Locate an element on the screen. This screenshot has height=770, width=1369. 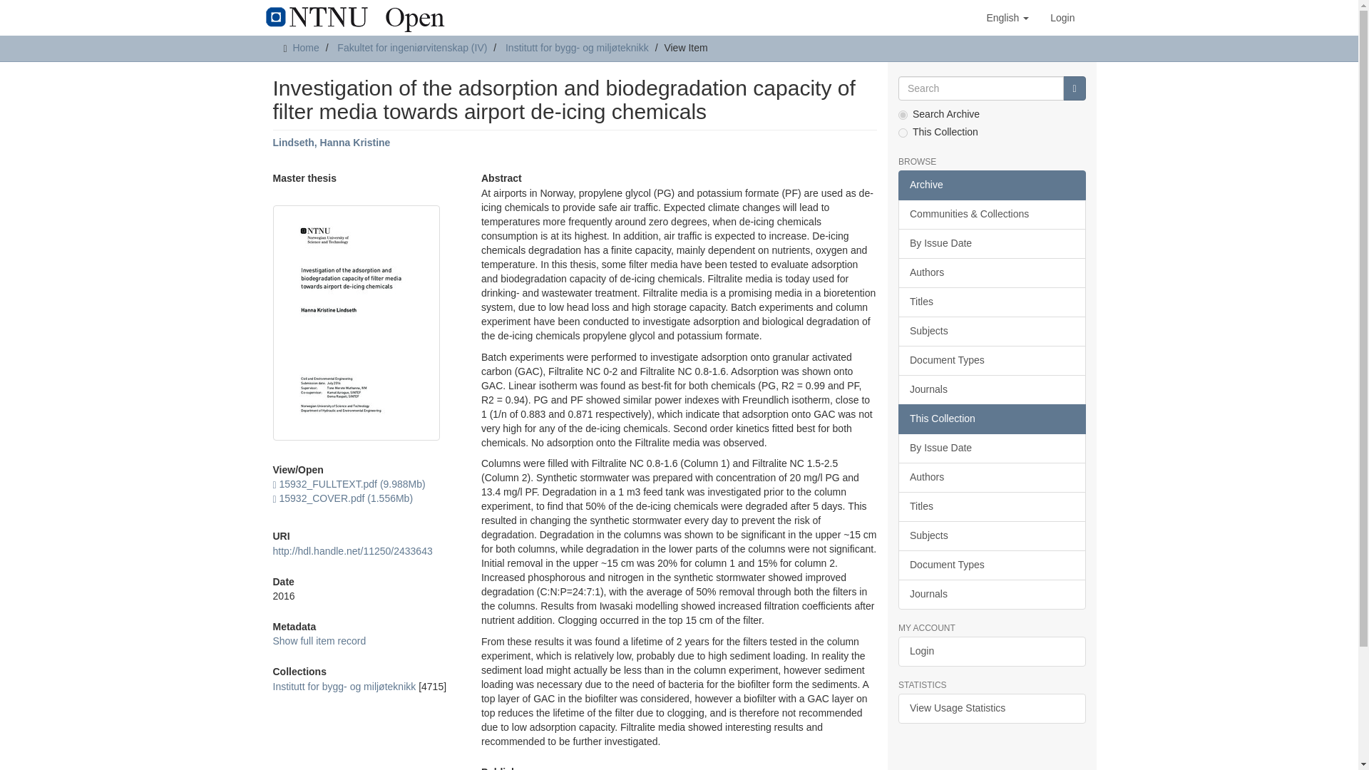
Login is located at coordinates (1062, 17).